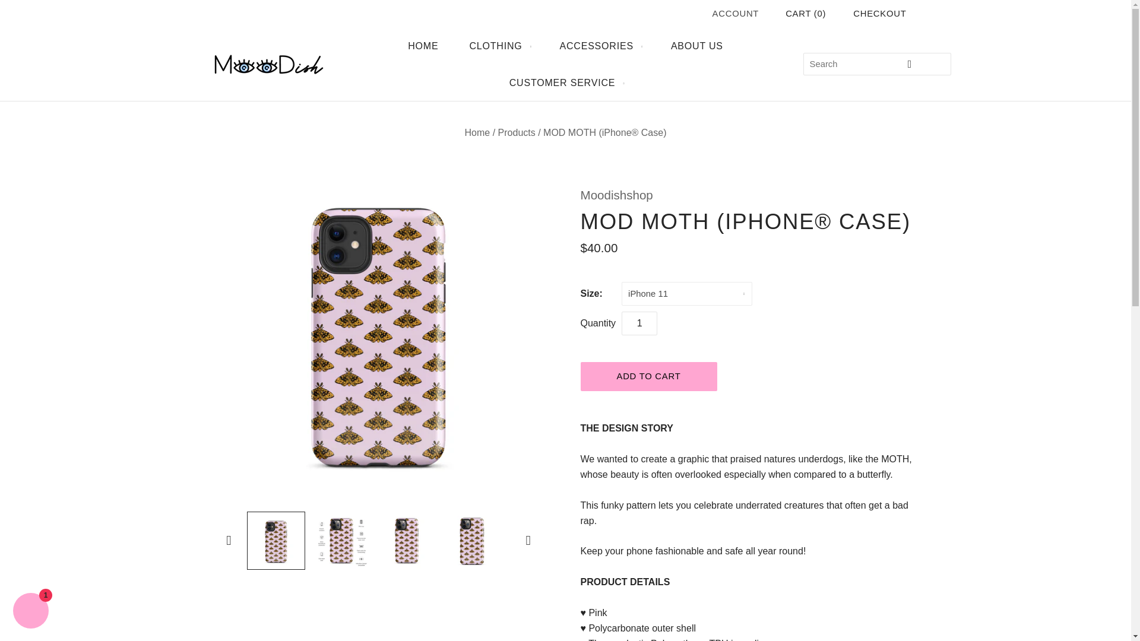  Describe the element at coordinates (648, 376) in the screenshot. I see `Add to cart` at that location.